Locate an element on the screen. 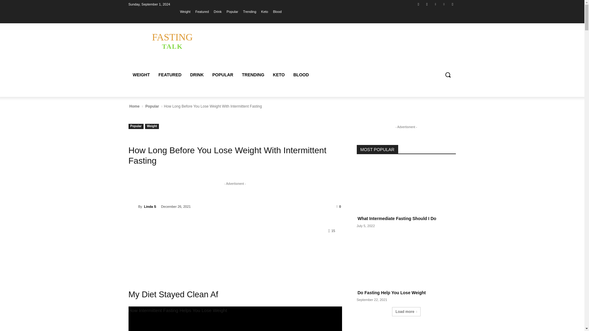 The image size is (589, 331). Drink is located at coordinates (218, 11).